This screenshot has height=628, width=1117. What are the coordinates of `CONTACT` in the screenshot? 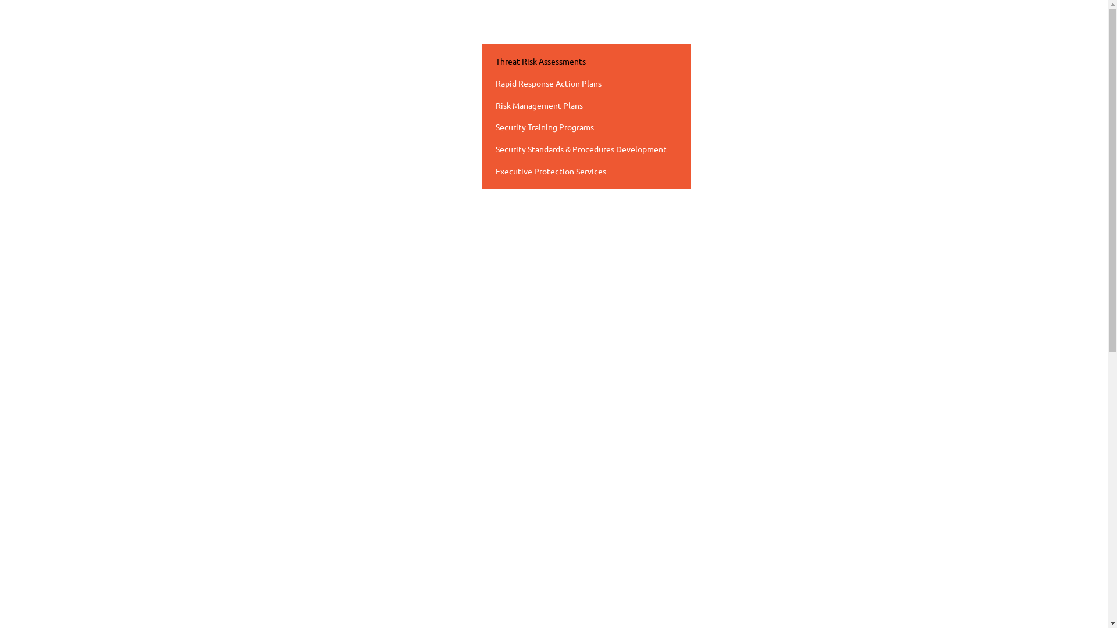 It's located at (651, 29).